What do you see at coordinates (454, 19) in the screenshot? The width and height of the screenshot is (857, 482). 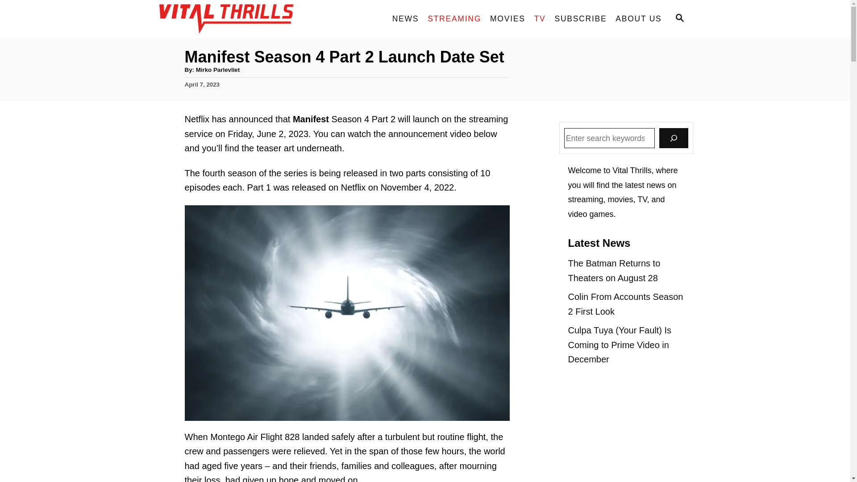 I see `STREAMING` at bounding box center [454, 19].